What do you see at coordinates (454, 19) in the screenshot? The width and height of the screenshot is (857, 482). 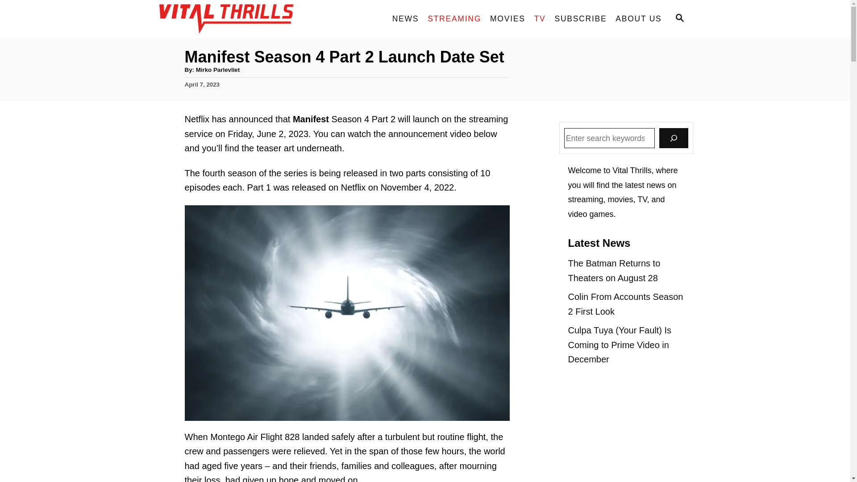 I see `STREAMING` at bounding box center [454, 19].